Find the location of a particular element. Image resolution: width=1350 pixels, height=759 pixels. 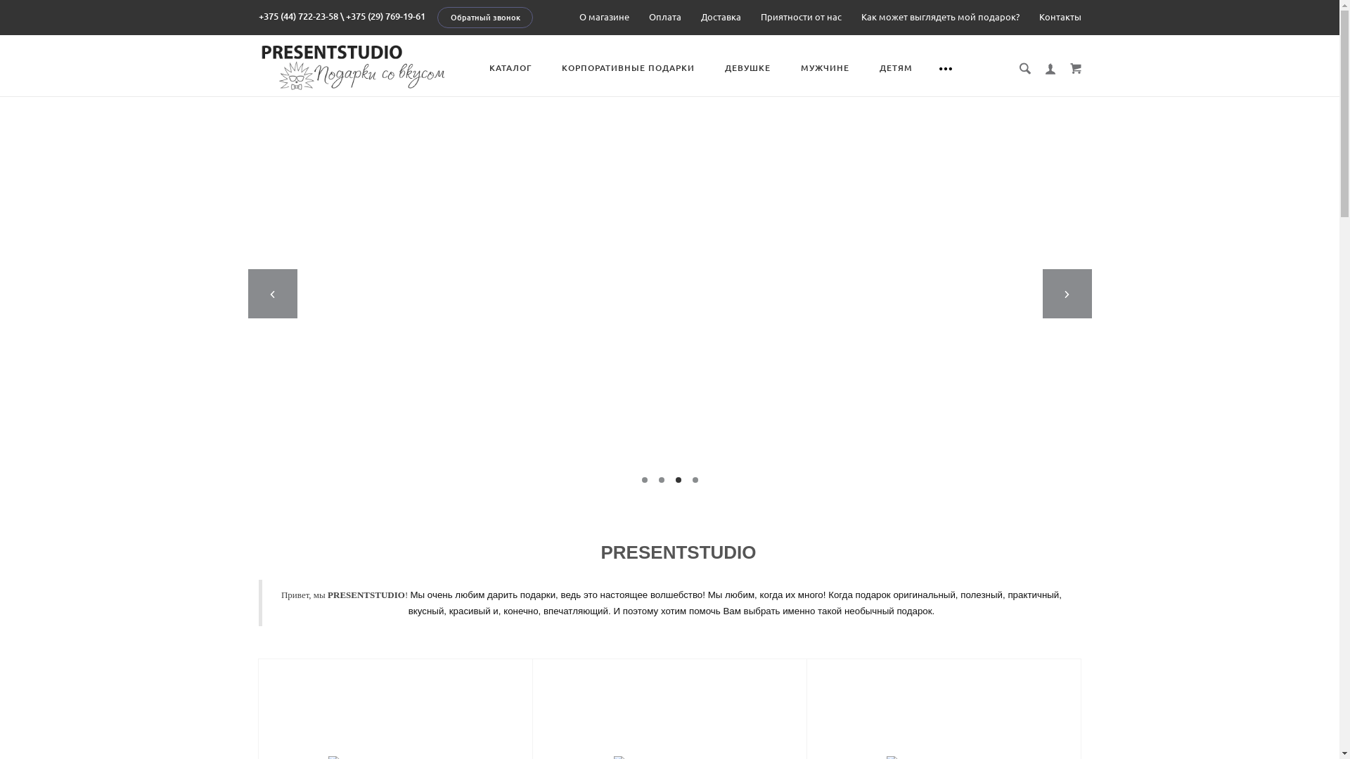

+375 (29) 769-19-61 is located at coordinates (385, 16).